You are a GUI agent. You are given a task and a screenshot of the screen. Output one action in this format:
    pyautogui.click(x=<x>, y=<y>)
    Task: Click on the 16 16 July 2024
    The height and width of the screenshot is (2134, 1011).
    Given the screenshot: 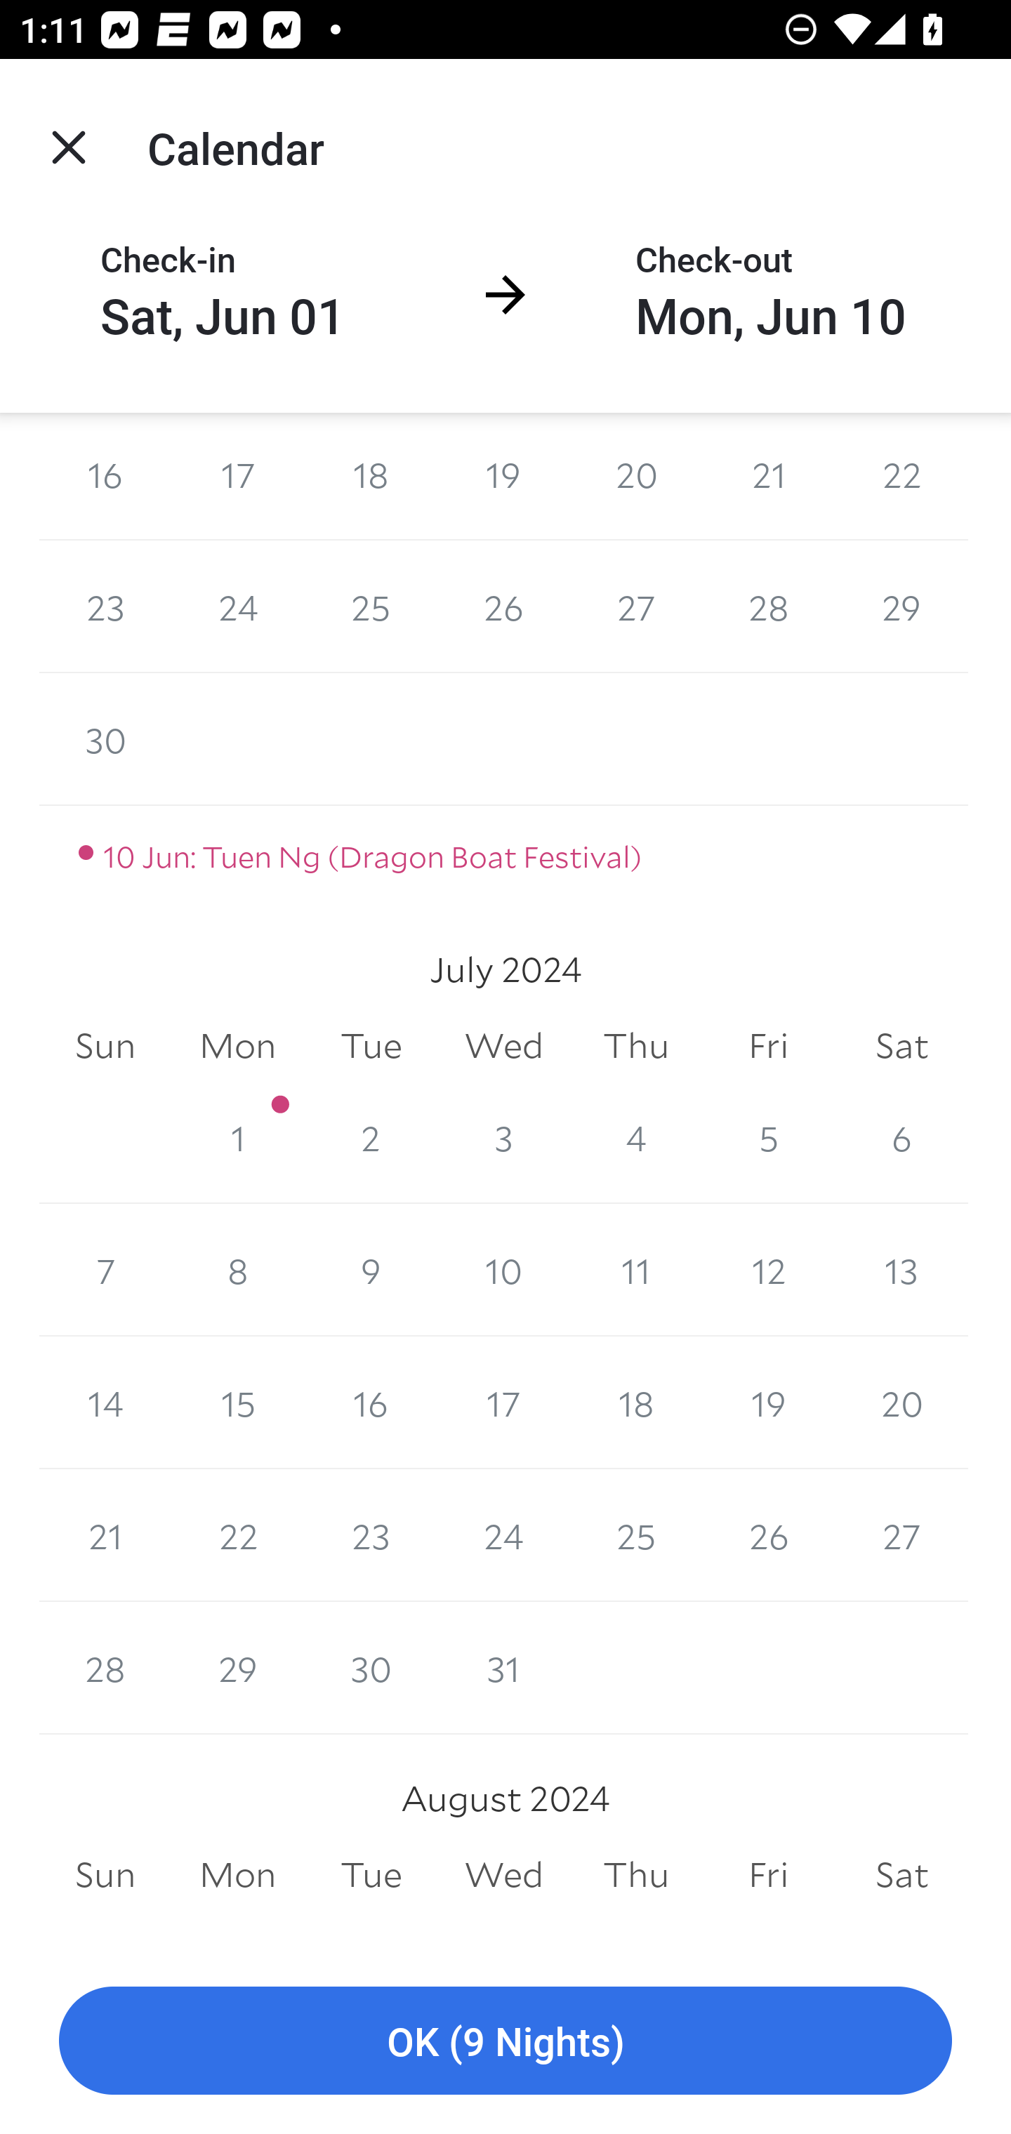 What is the action you would take?
    pyautogui.click(x=371, y=1402)
    